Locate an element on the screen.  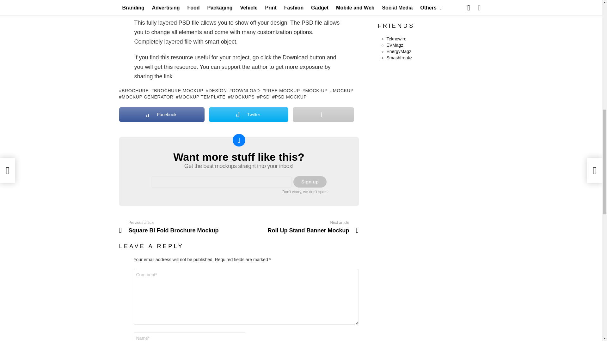
Sign up is located at coordinates (310, 182).